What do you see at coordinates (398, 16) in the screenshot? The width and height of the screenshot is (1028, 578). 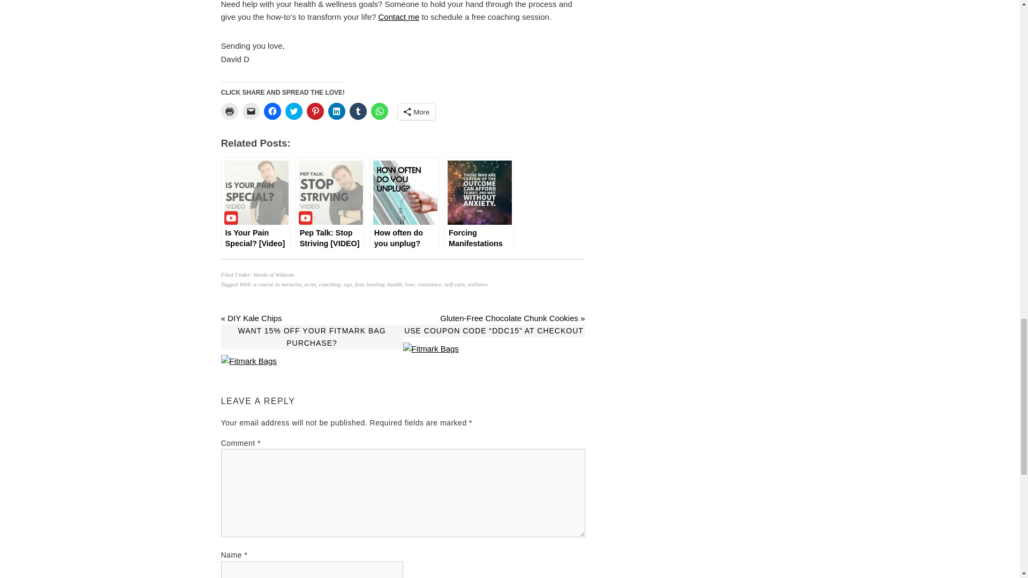 I see `Contact me` at bounding box center [398, 16].